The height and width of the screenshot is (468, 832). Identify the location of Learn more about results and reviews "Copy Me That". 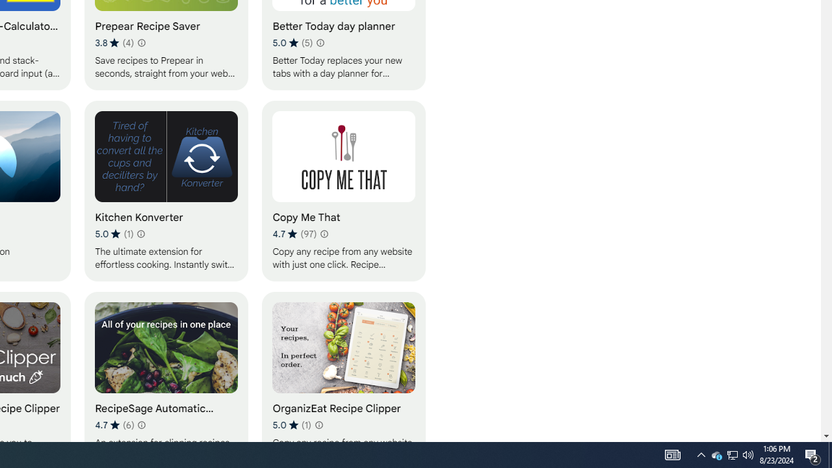
(324, 234).